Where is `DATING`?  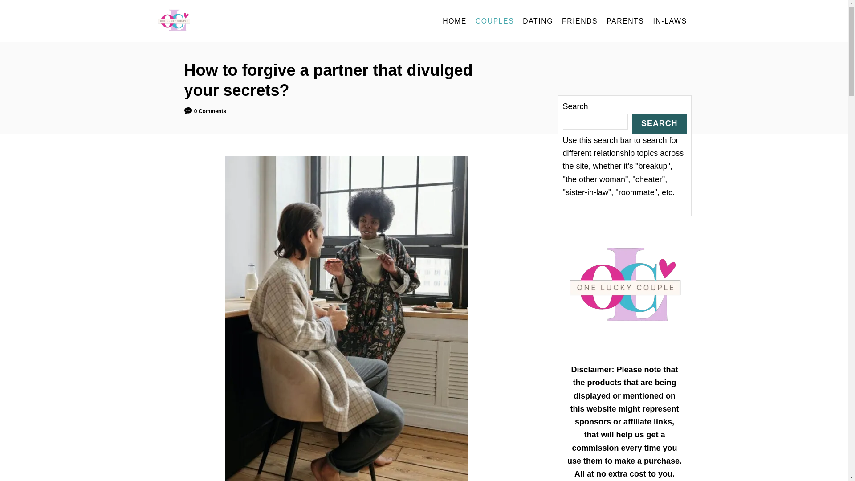 DATING is located at coordinates (537, 21).